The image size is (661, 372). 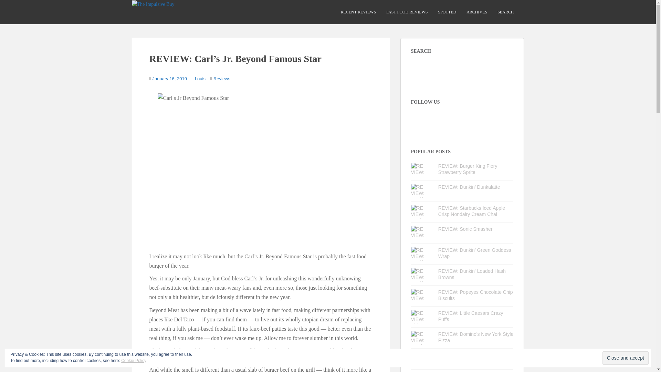 What do you see at coordinates (428, 119) in the screenshot?
I see `Facebook` at bounding box center [428, 119].